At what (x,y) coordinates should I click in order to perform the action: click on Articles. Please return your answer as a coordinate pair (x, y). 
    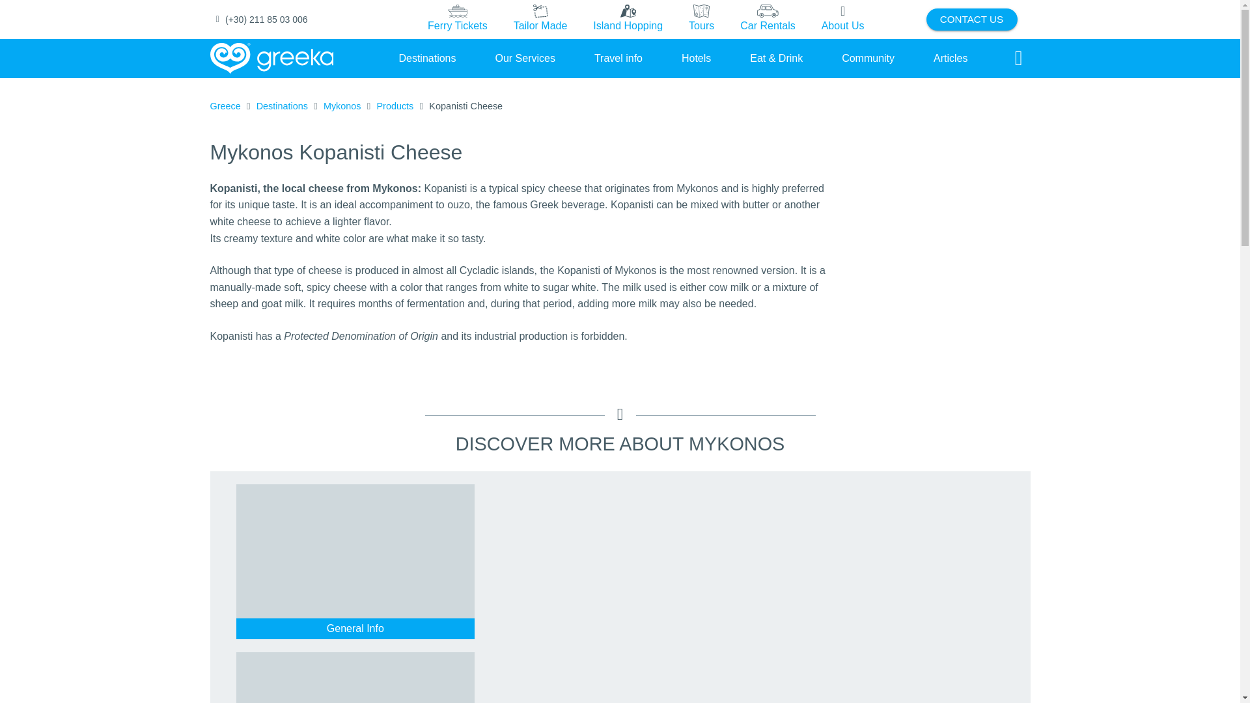
    Looking at the image, I should click on (951, 58).